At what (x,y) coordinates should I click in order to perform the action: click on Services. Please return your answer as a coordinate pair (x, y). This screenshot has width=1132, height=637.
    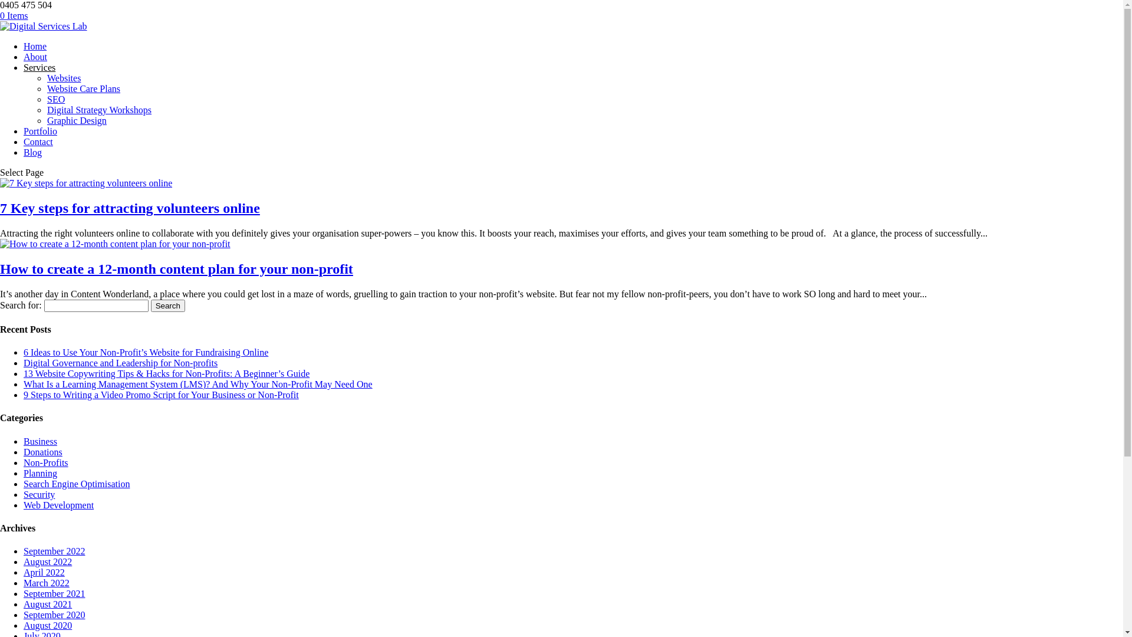
    Looking at the image, I should click on (40, 67).